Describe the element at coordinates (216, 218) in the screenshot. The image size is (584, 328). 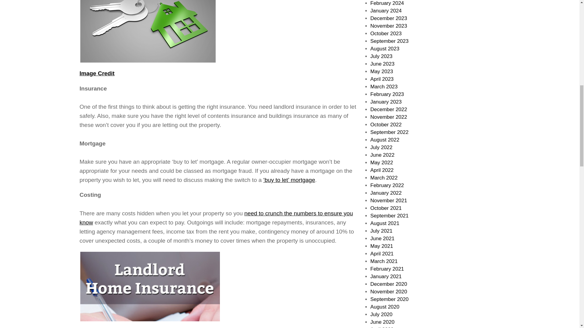
I see `need to crunch the numbers to ensure you know` at that location.